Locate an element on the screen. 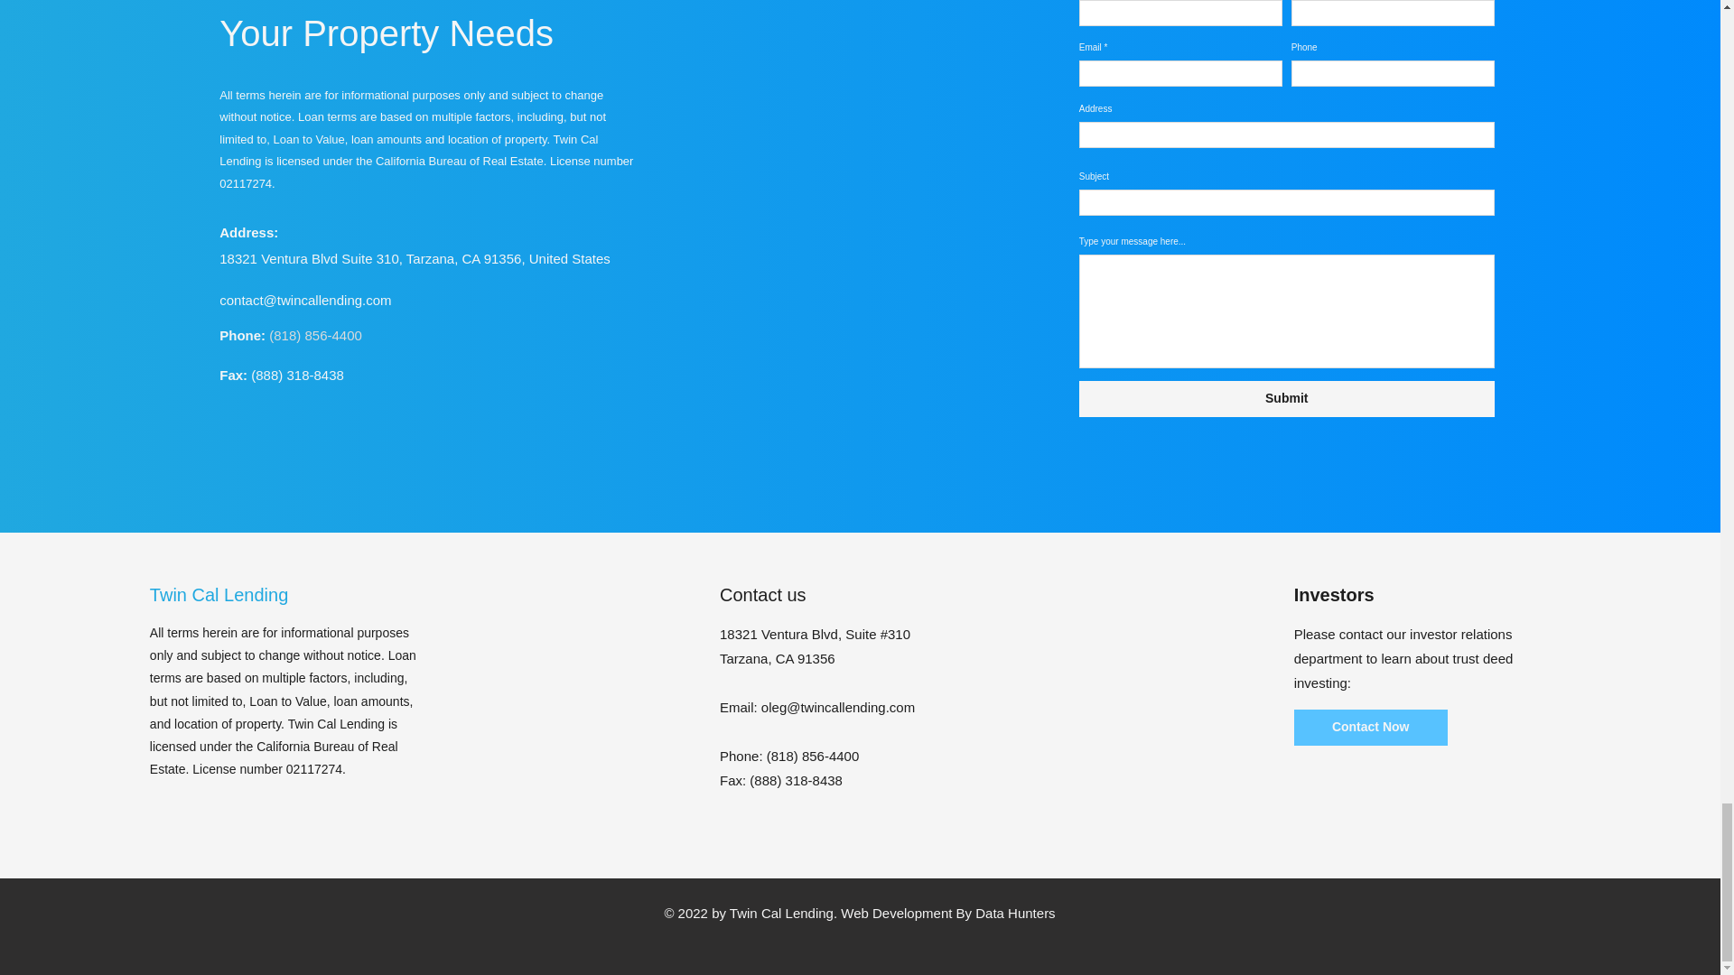 Image resolution: width=1734 pixels, height=975 pixels. Phone: is located at coordinates (244, 335).